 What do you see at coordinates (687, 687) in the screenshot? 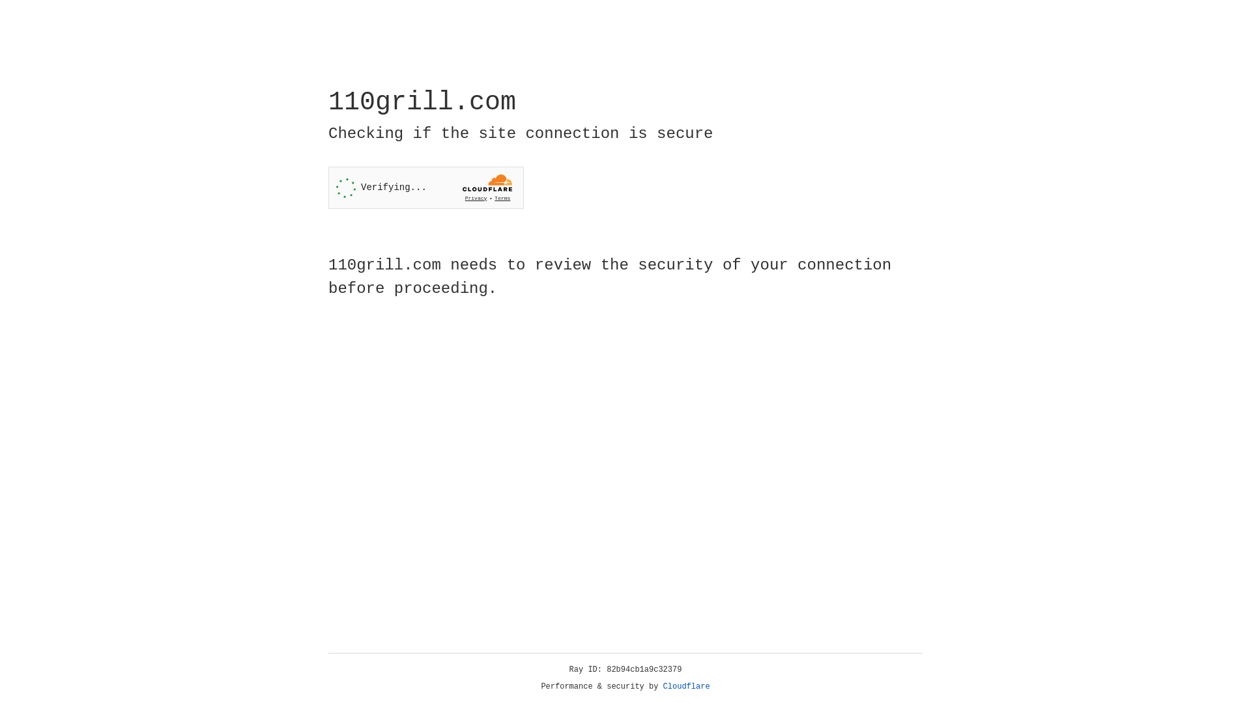
I see `Cloudflare` at bounding box center [687, 687].